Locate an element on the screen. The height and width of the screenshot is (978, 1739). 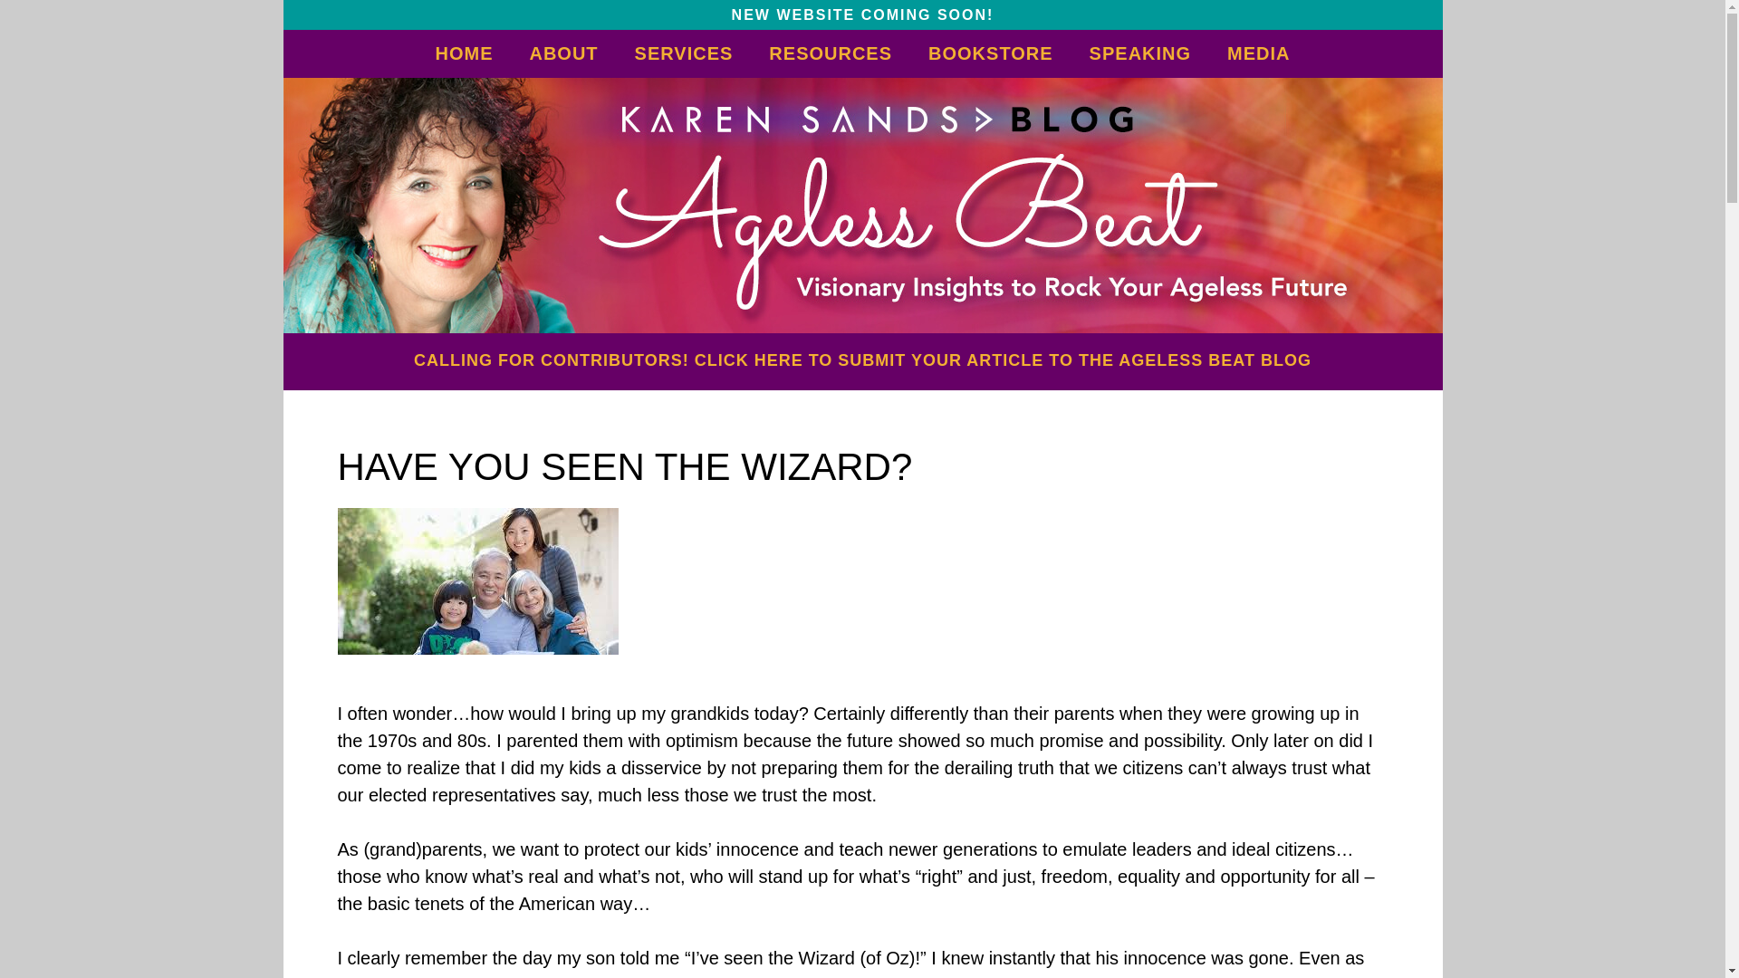
Karen Sands is located at coordinates (862, 205).